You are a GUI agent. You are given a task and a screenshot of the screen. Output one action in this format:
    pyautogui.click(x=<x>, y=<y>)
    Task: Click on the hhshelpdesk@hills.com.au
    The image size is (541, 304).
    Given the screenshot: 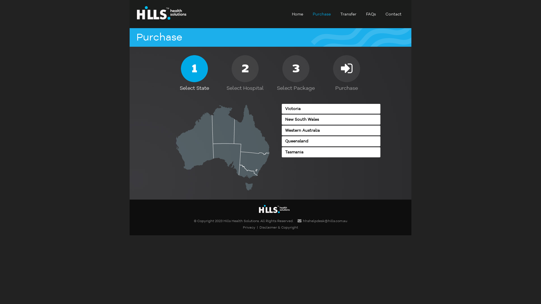 What is the action you would take?
    pyautogui.click(x=322, y=221)
    